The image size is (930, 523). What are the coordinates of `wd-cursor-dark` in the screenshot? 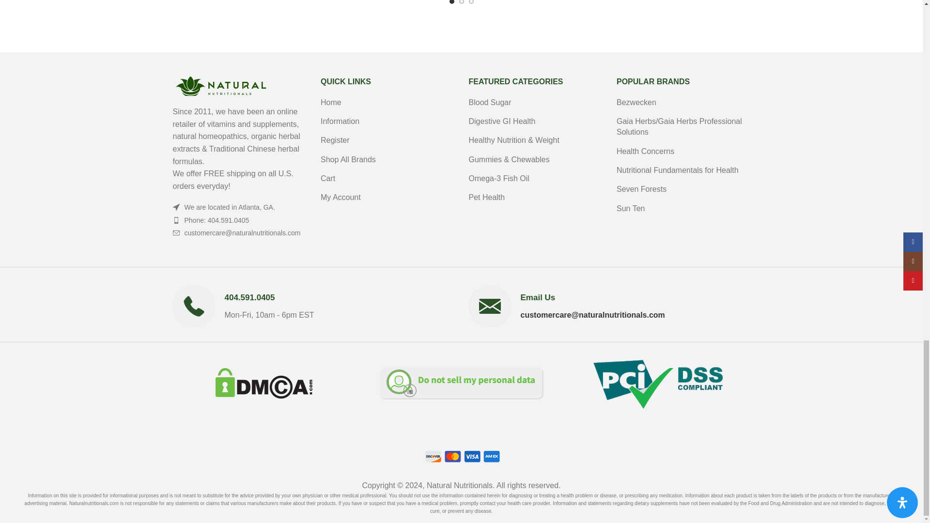 It's located at (175, 207).